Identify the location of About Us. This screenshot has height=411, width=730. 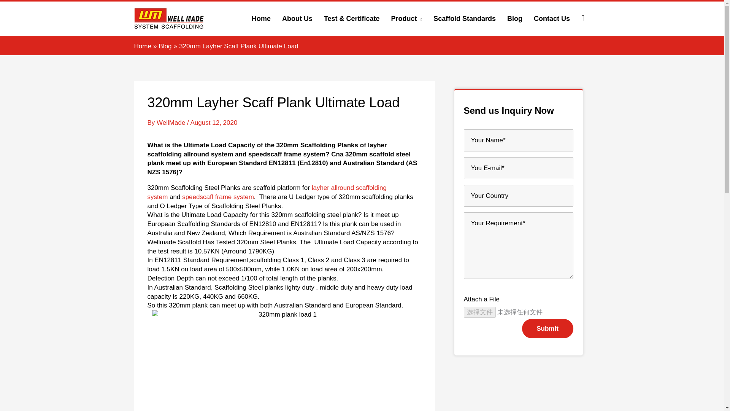
(297, 18).